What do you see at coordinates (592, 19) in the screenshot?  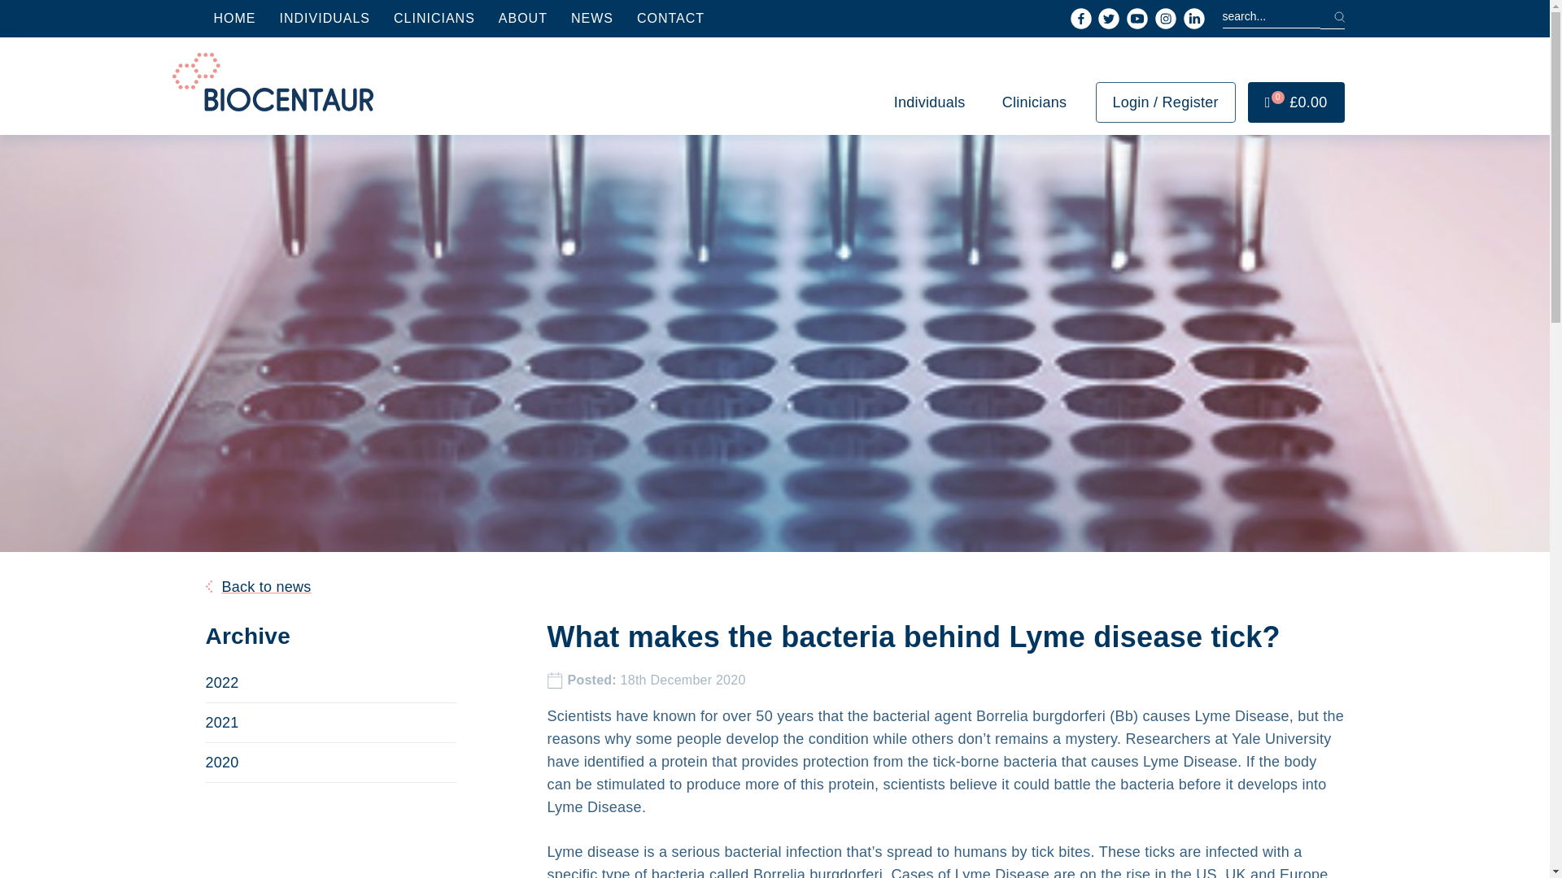 I see `NEWS` at bounding box center [592, 19].